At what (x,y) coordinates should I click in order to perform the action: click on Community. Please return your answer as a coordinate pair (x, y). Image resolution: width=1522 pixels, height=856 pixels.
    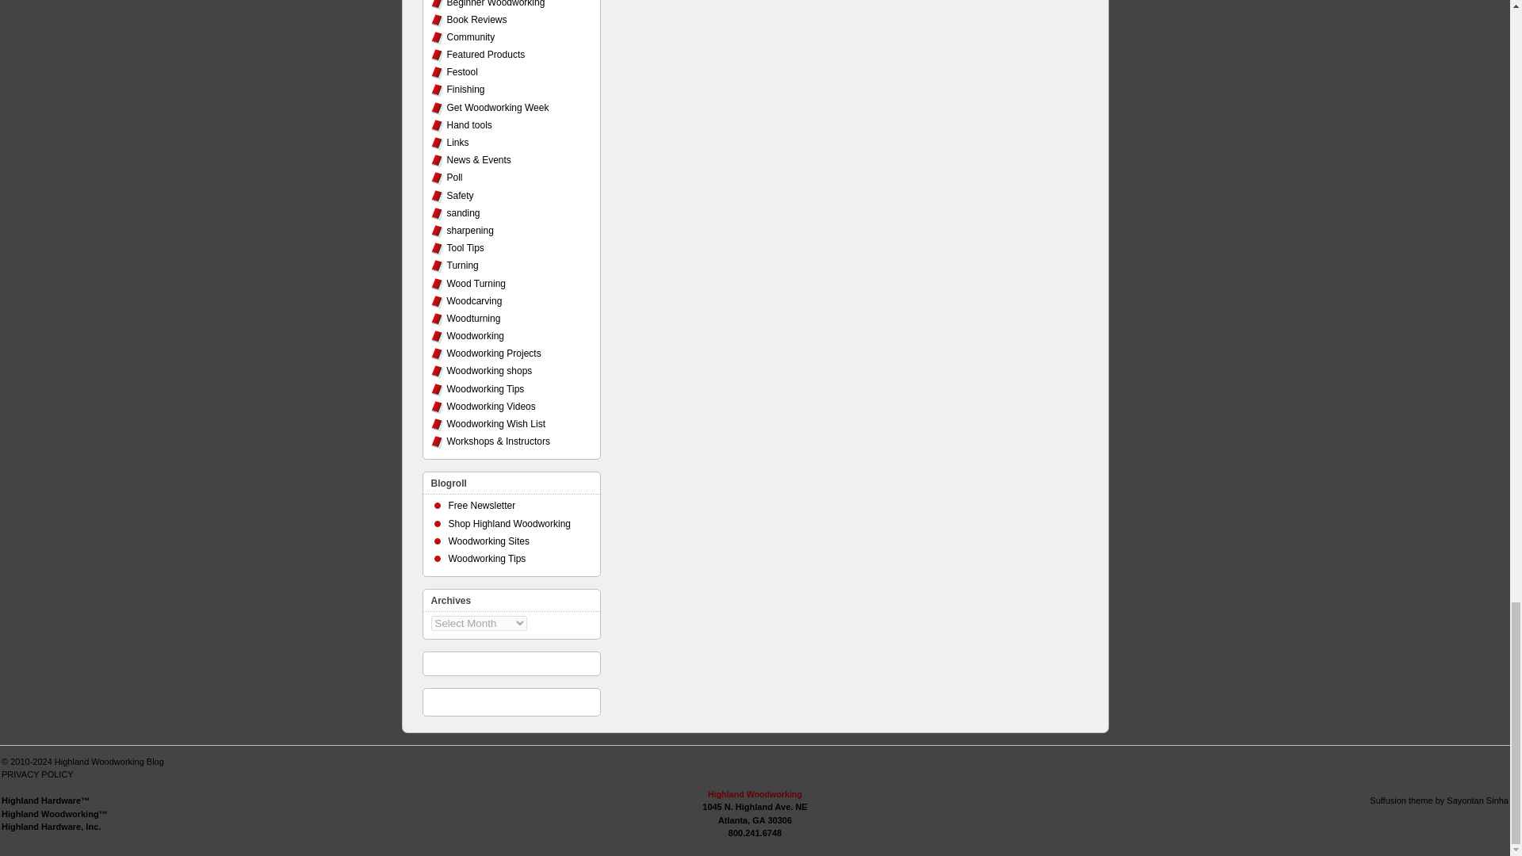
    Looking at the image, I should click on (471, 36).